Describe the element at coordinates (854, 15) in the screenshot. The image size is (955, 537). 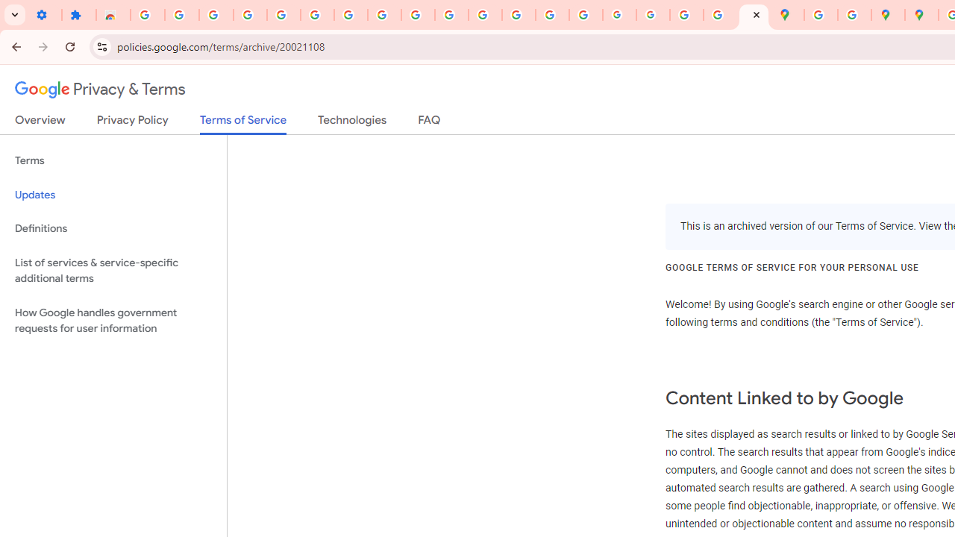
I see `Safety in Our Products - Google Safety Center` at that location.